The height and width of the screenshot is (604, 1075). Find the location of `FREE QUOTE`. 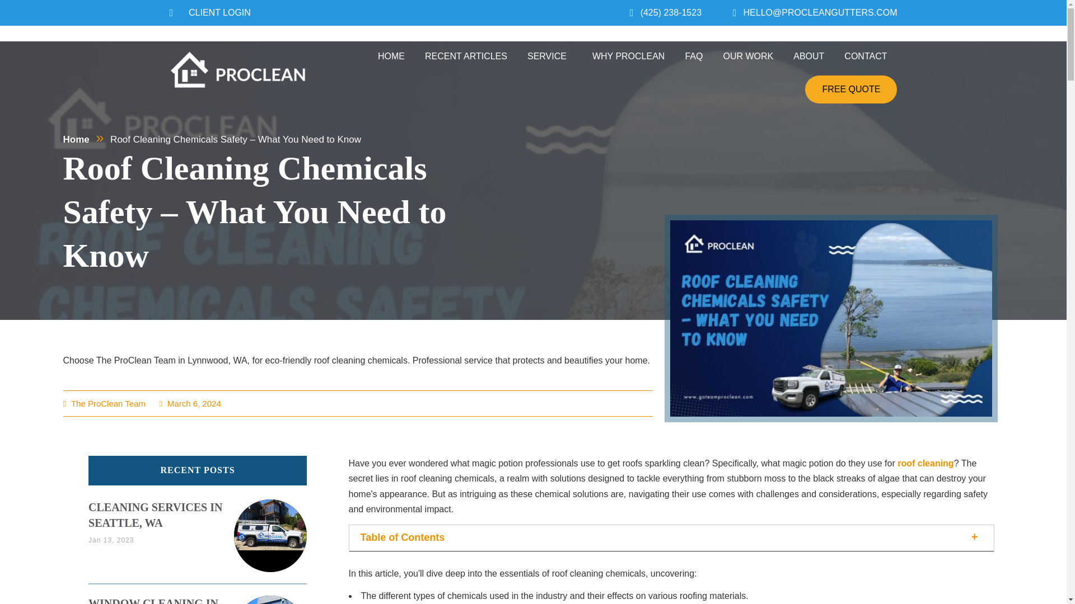

FREE QUOTE is located at coordinates (851, 89).